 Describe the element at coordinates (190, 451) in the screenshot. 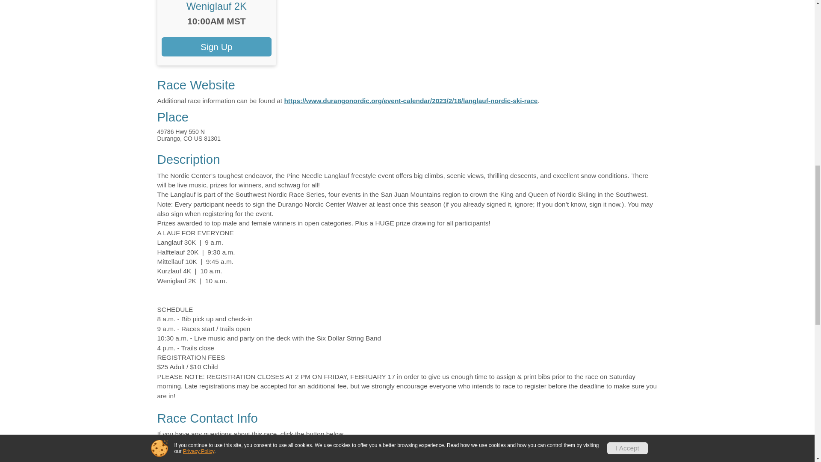

I see `Questions?` at that location.